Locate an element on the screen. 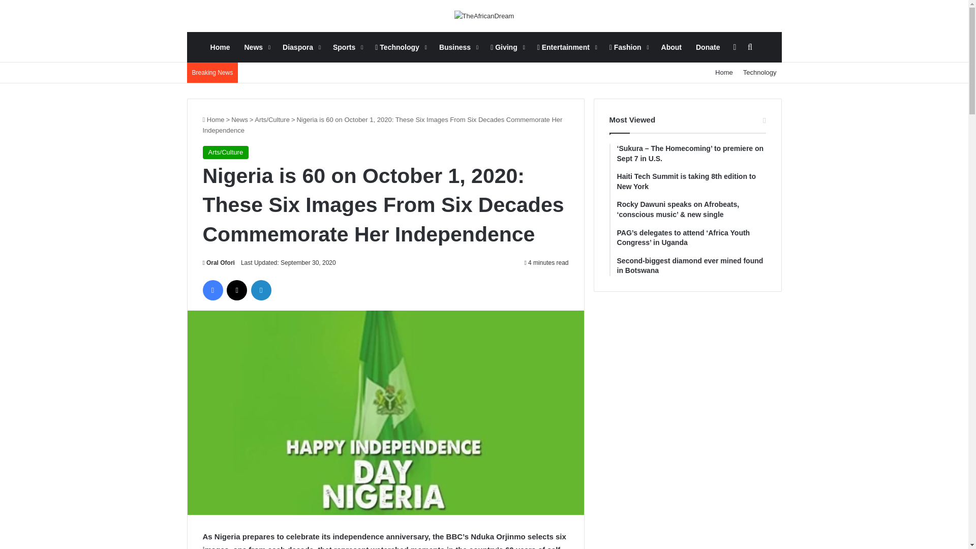  Oral Ofori is located at coordinates (218, 262).